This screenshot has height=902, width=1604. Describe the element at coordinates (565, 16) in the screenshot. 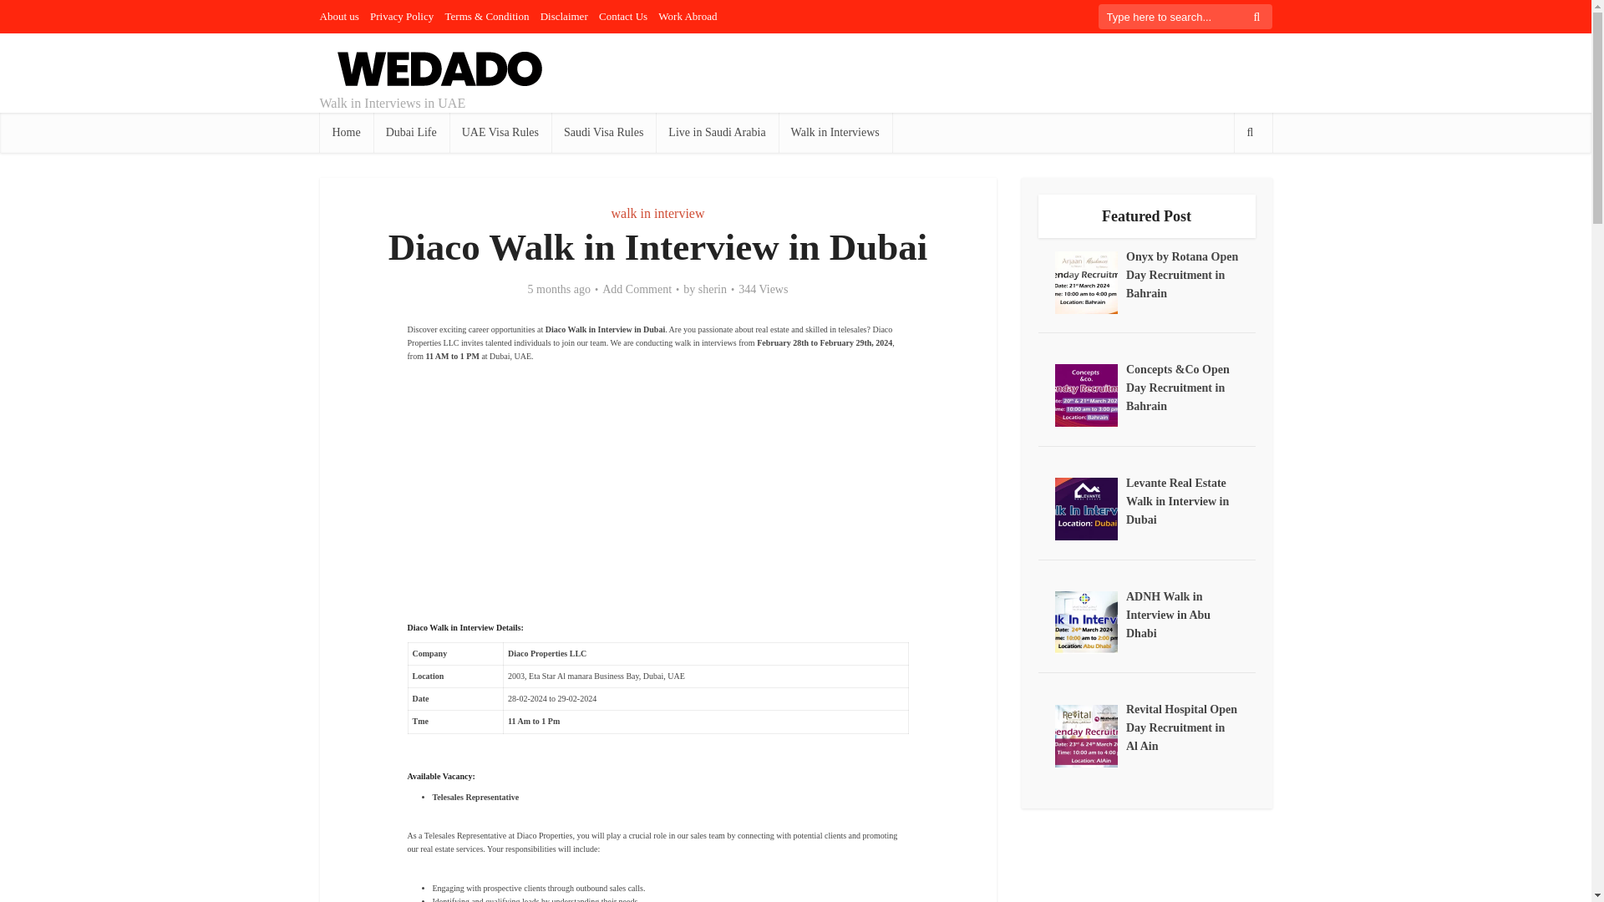

I see `Disclaimer` at that location.